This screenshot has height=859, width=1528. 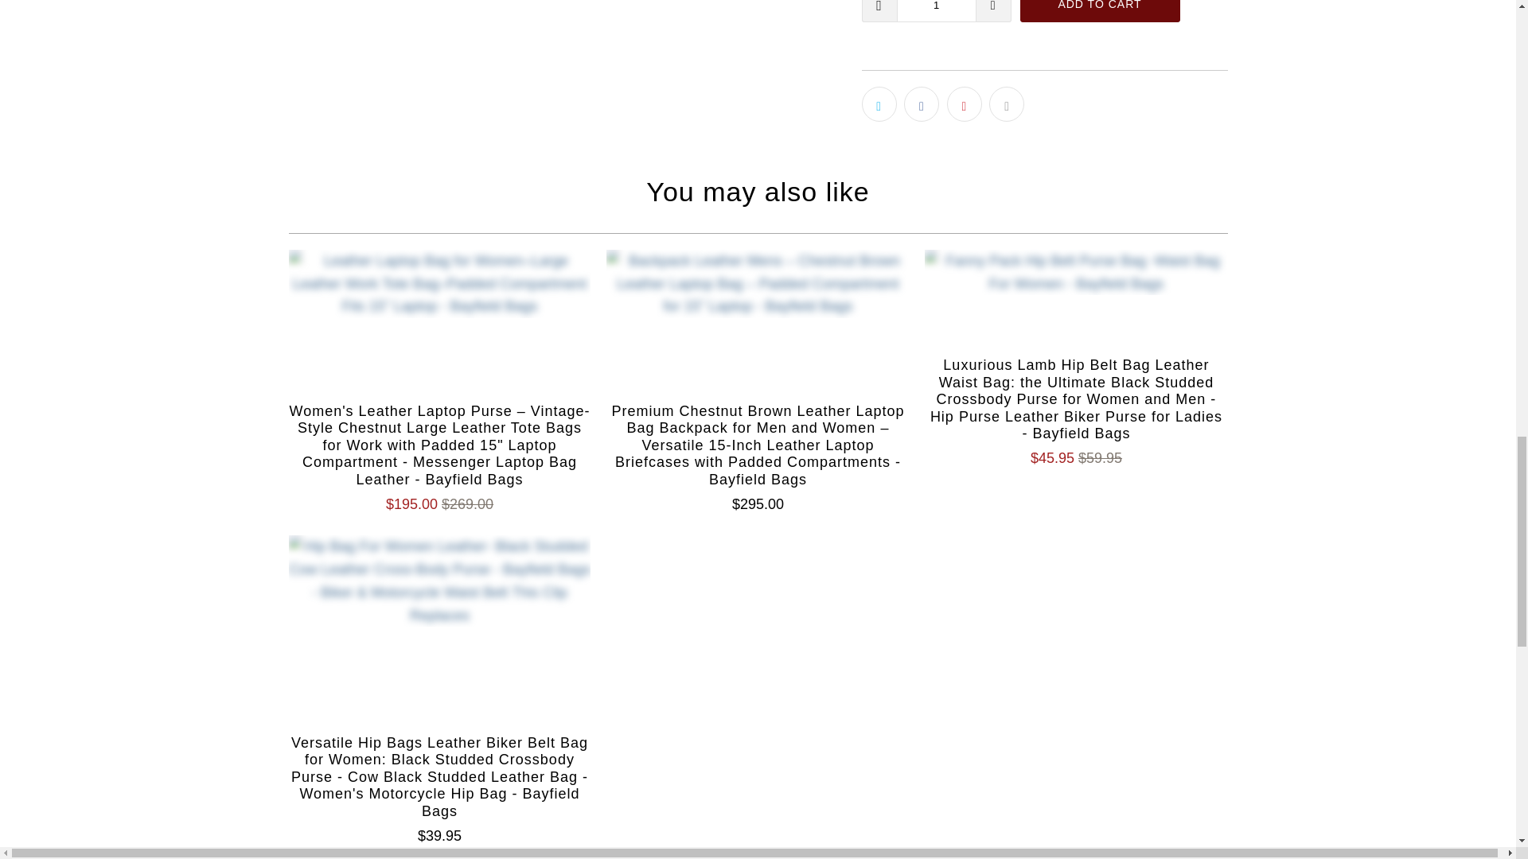 I want to click on Email this to a friend, so click(x=1006, y=104).